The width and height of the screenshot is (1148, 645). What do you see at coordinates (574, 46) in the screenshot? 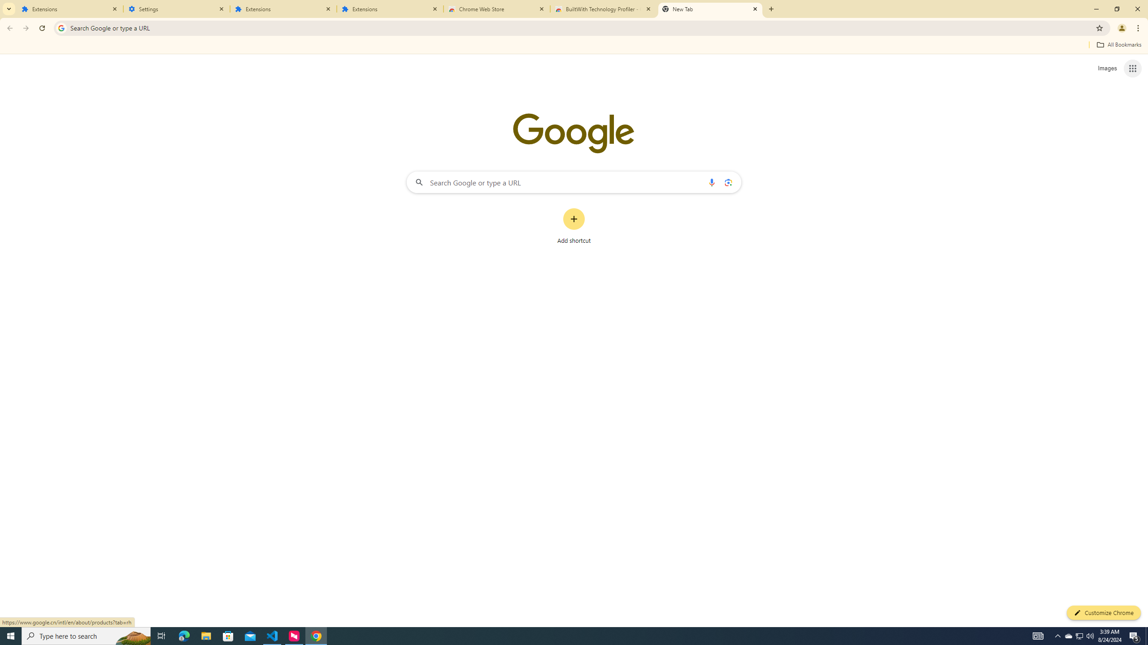
I see `Bookmarks` at bounding box center [574, 46].